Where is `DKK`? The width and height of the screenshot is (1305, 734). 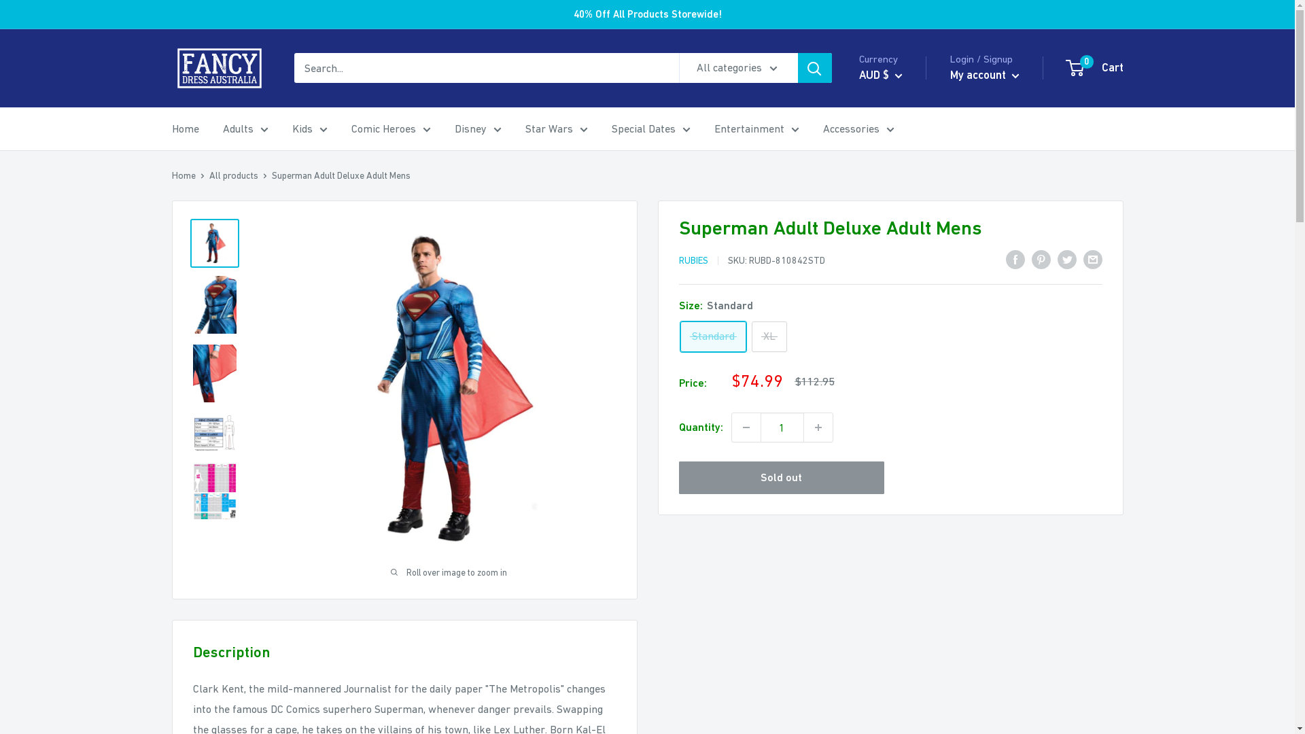
DKK is located at coordinates (207, 387).